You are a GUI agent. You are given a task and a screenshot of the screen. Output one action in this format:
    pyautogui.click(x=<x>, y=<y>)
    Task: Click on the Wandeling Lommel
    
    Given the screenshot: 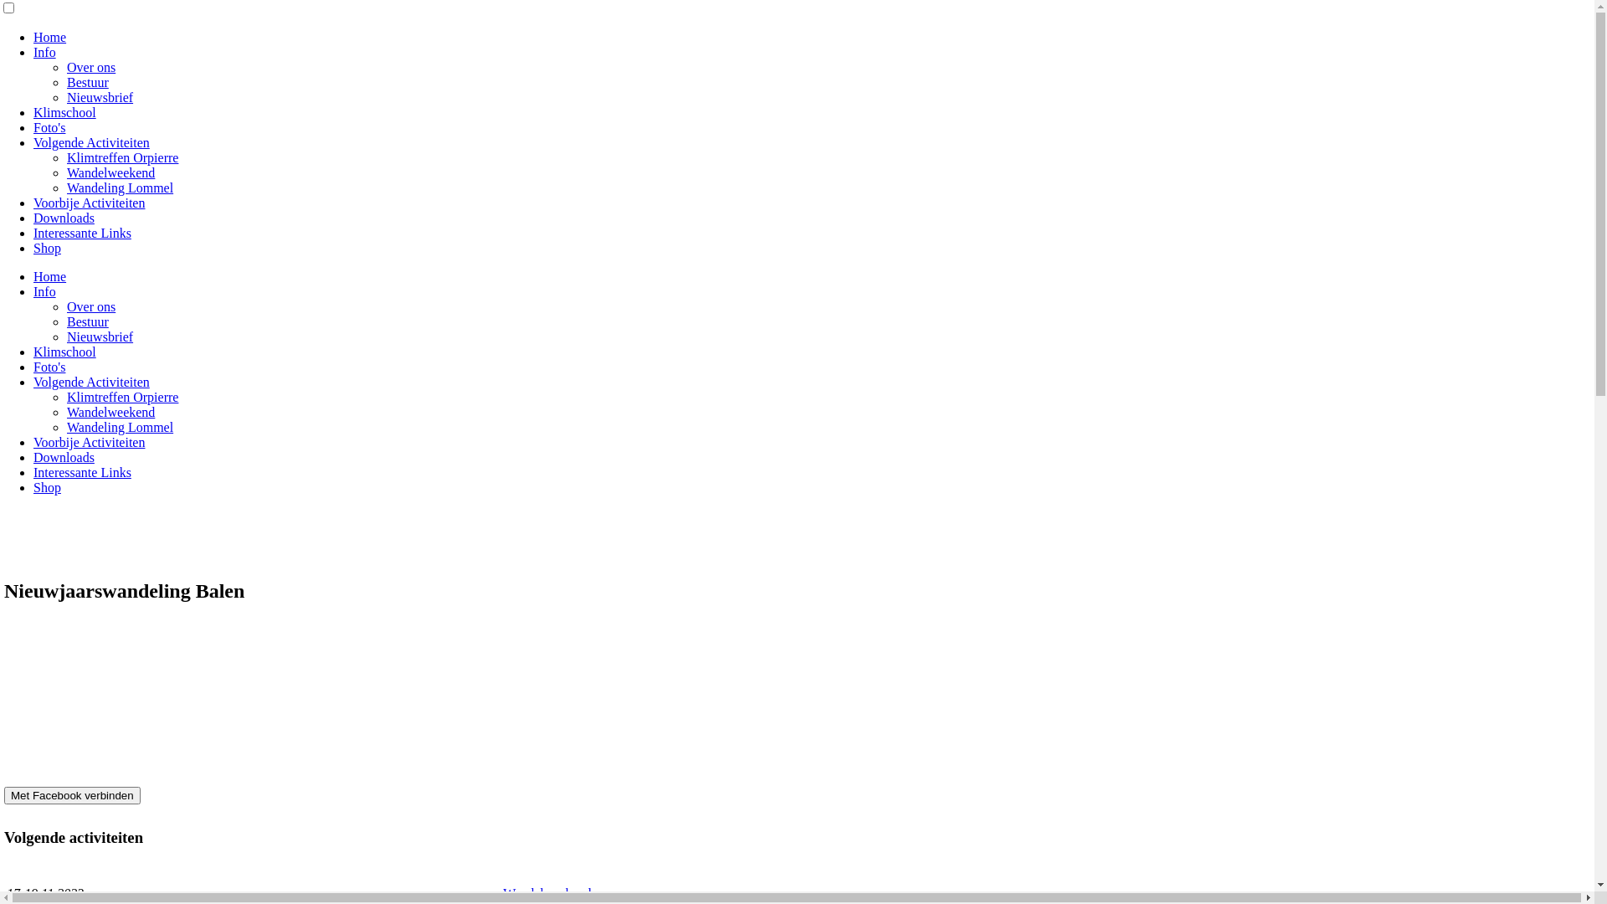 What is the action you would take?
    pyautogui.click(x=121, y=427)
    